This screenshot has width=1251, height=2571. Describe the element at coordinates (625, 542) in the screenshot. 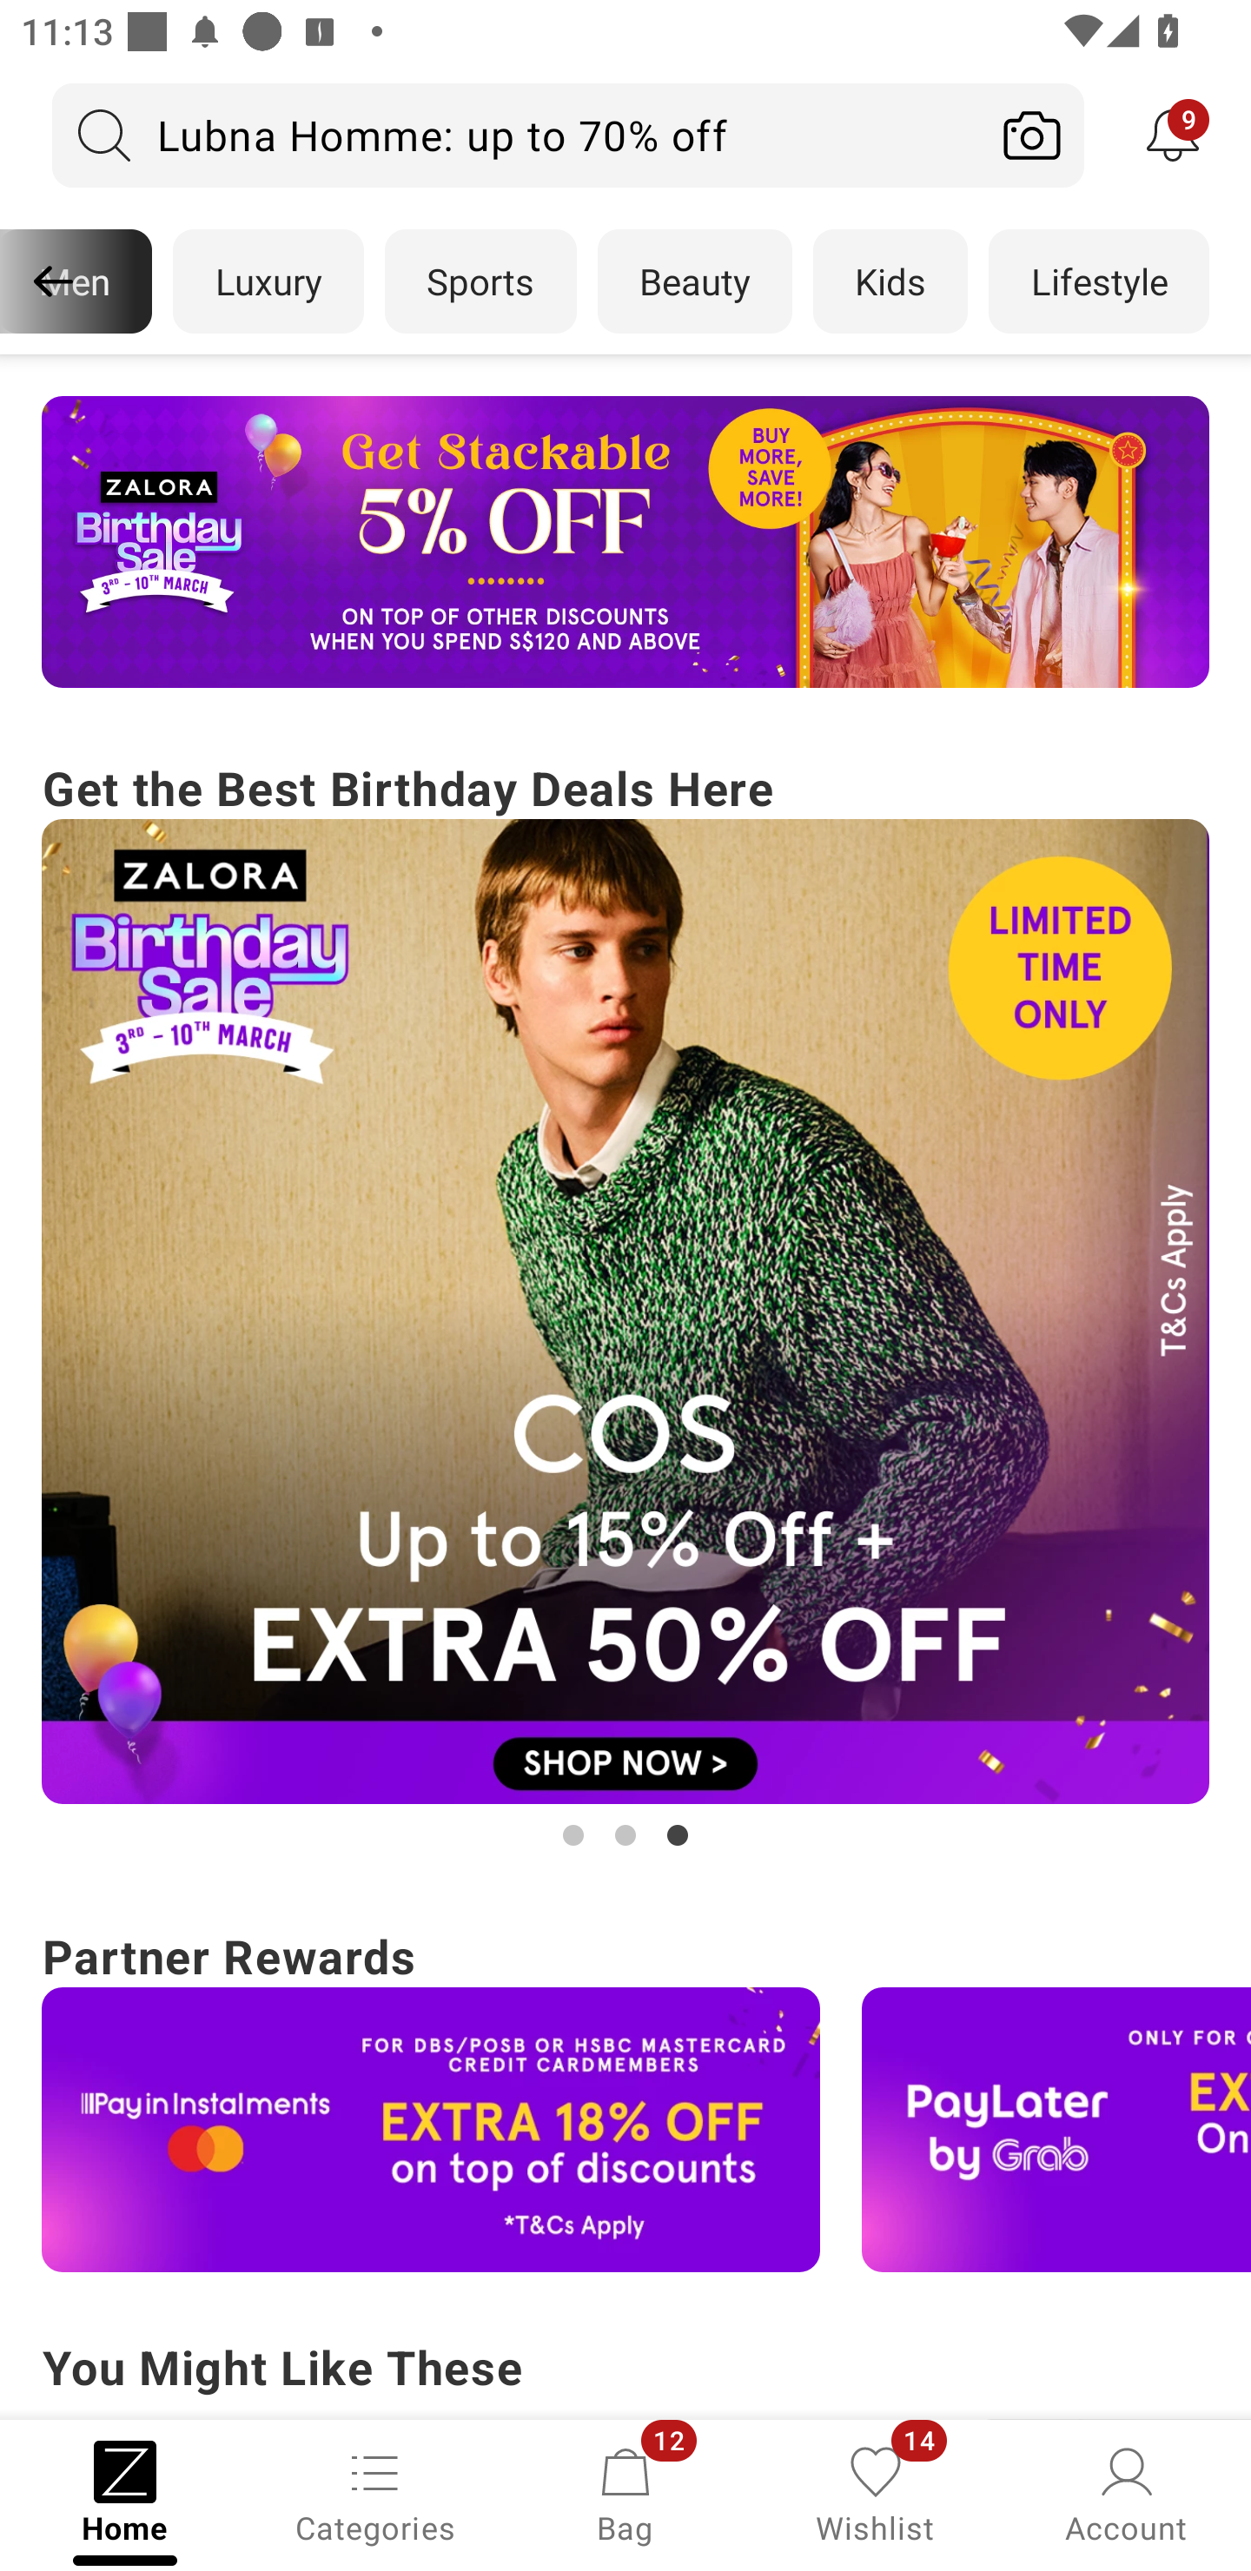

I see `Campaign banner` at that location.